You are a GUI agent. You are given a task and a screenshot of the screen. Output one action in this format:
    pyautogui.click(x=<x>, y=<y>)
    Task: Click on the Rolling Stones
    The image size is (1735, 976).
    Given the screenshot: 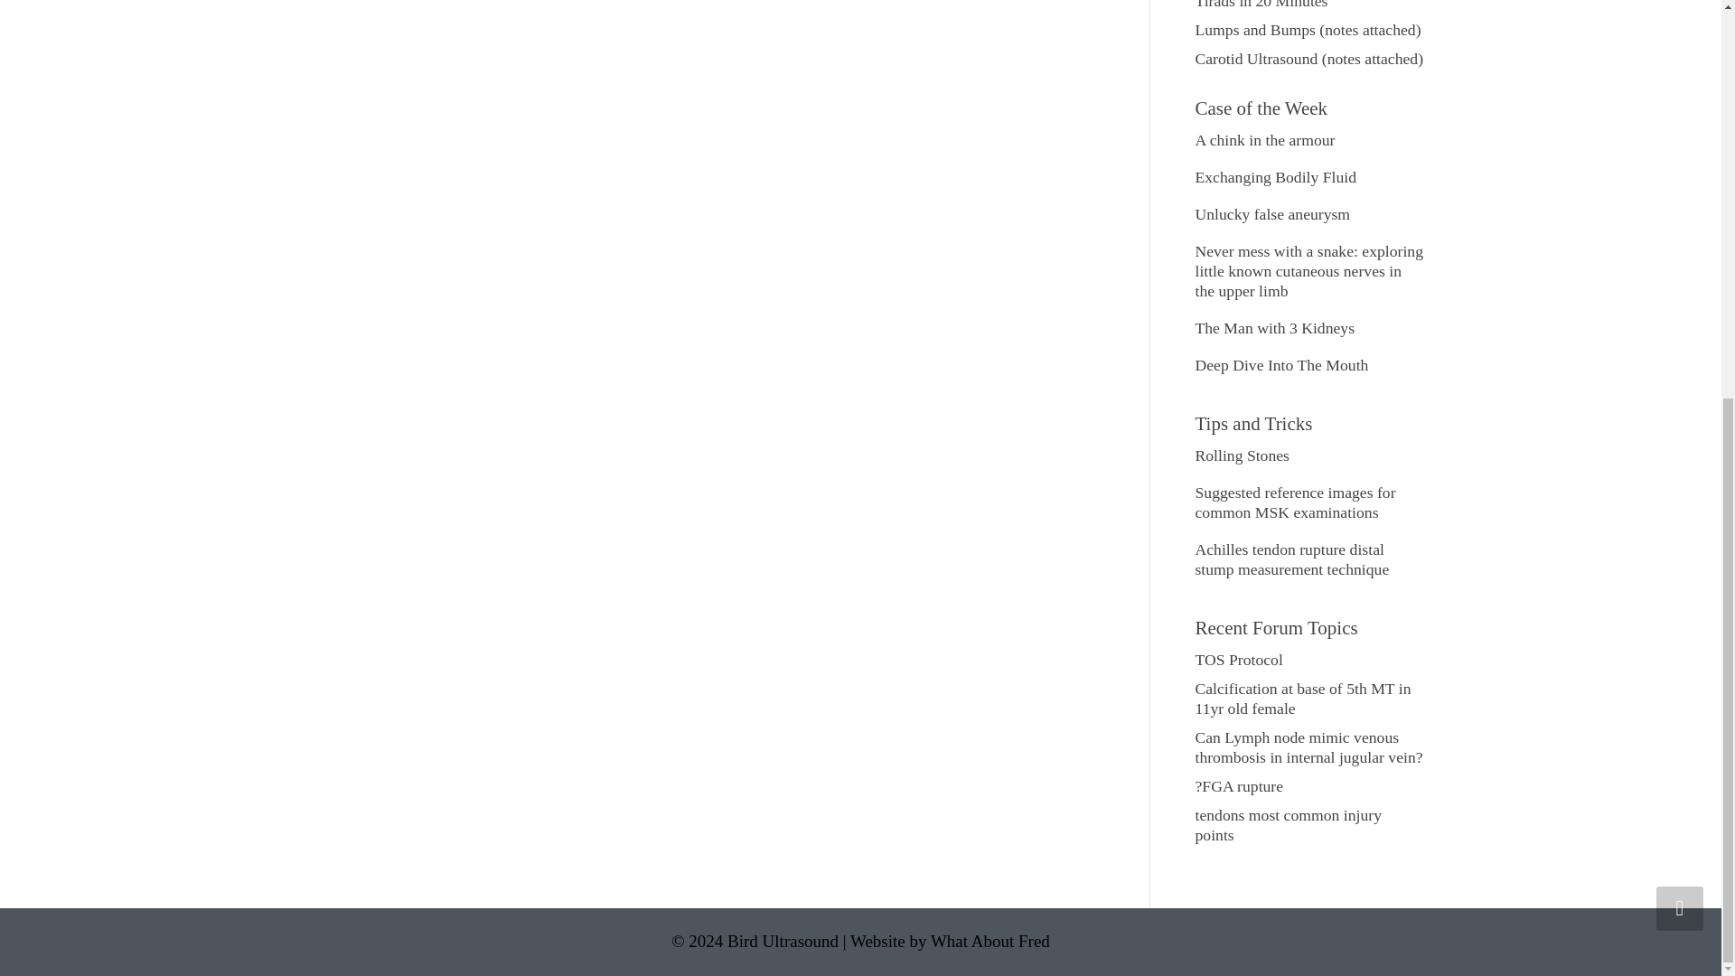 What is the action you would take?
    pyautogui.click(x=1242, y=455)
    